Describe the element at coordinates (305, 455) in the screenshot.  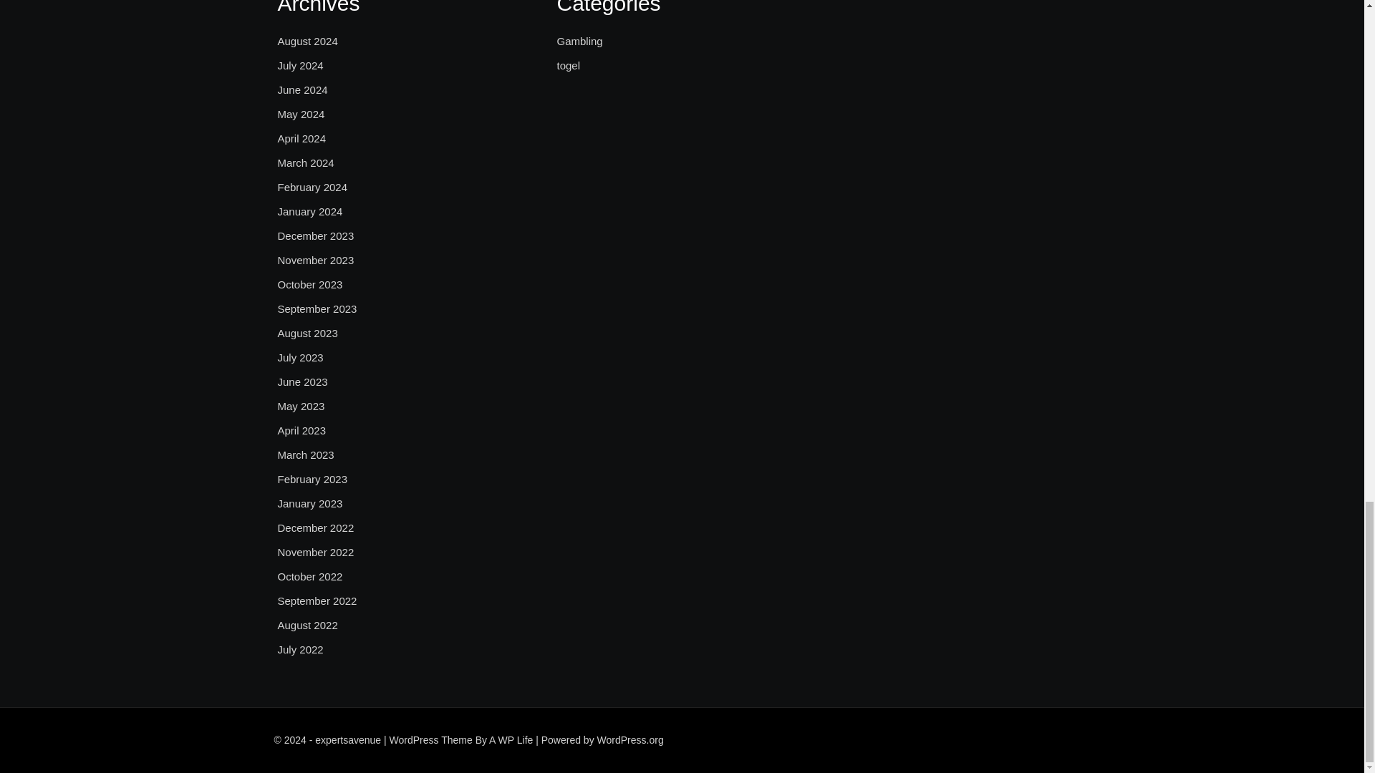
I see `March 2023` at that location.